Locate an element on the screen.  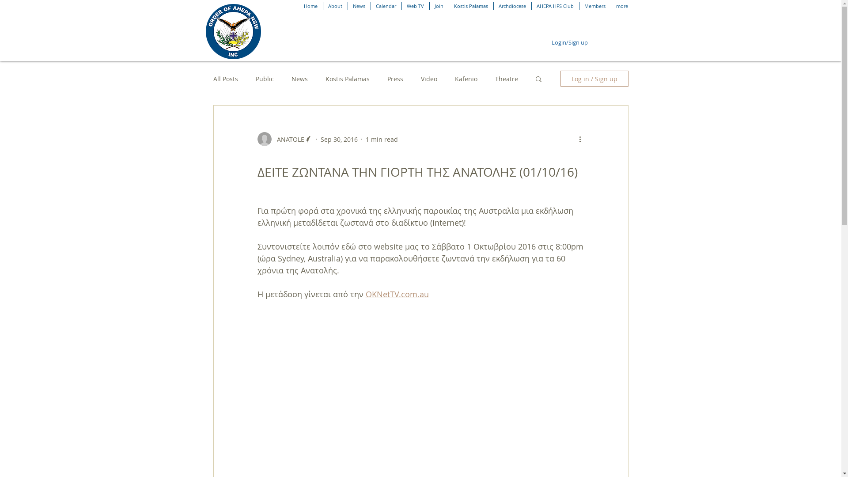
Kostis Palamas is located at coordinates (347, 78).